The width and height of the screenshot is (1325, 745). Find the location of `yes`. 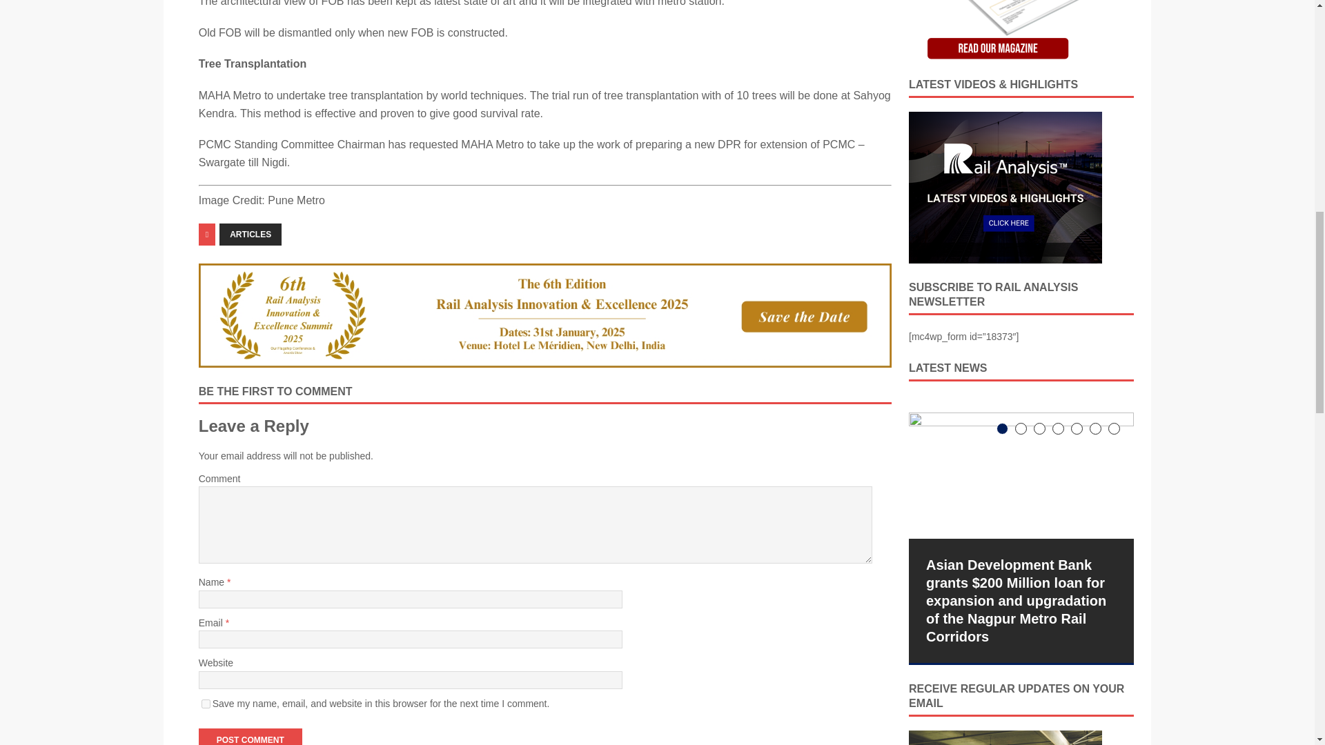

yes is located at coordinates (206, 704).